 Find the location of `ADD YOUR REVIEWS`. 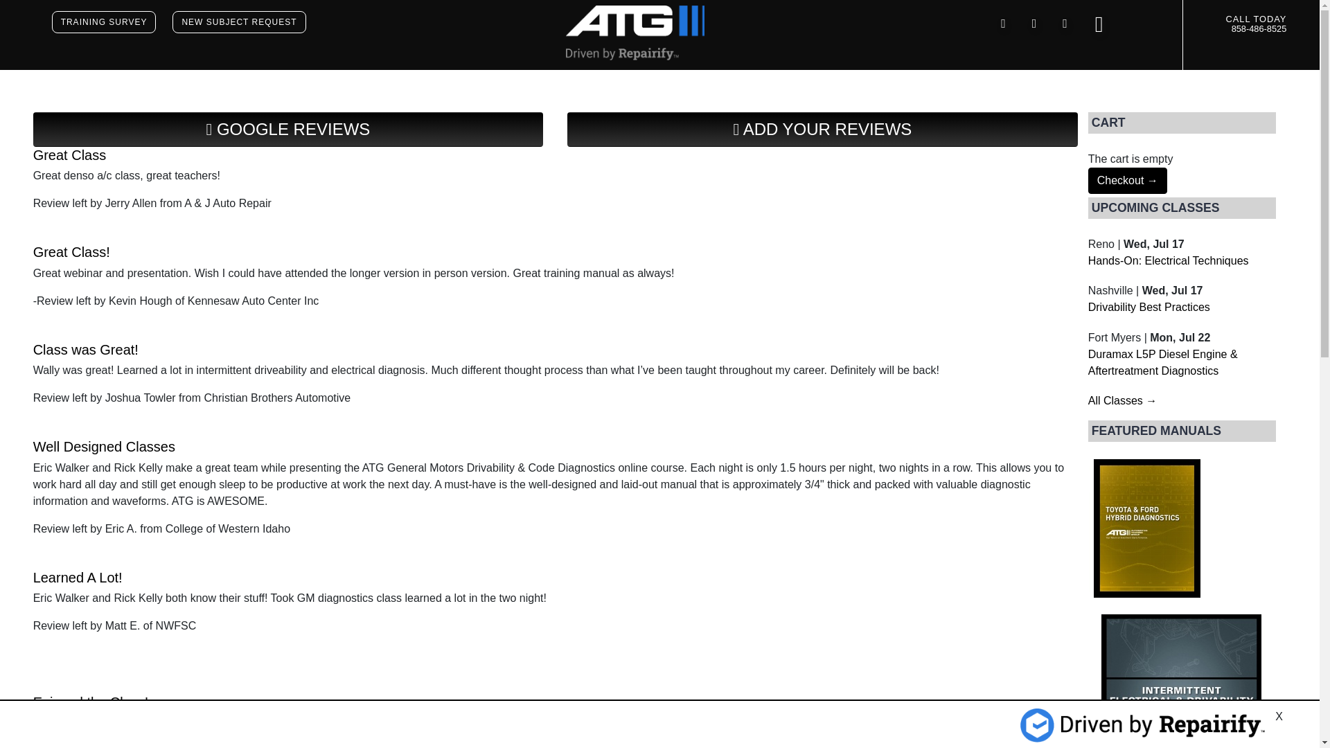

ADD YOUR REVIEWS is located at coordinates (822, 129).